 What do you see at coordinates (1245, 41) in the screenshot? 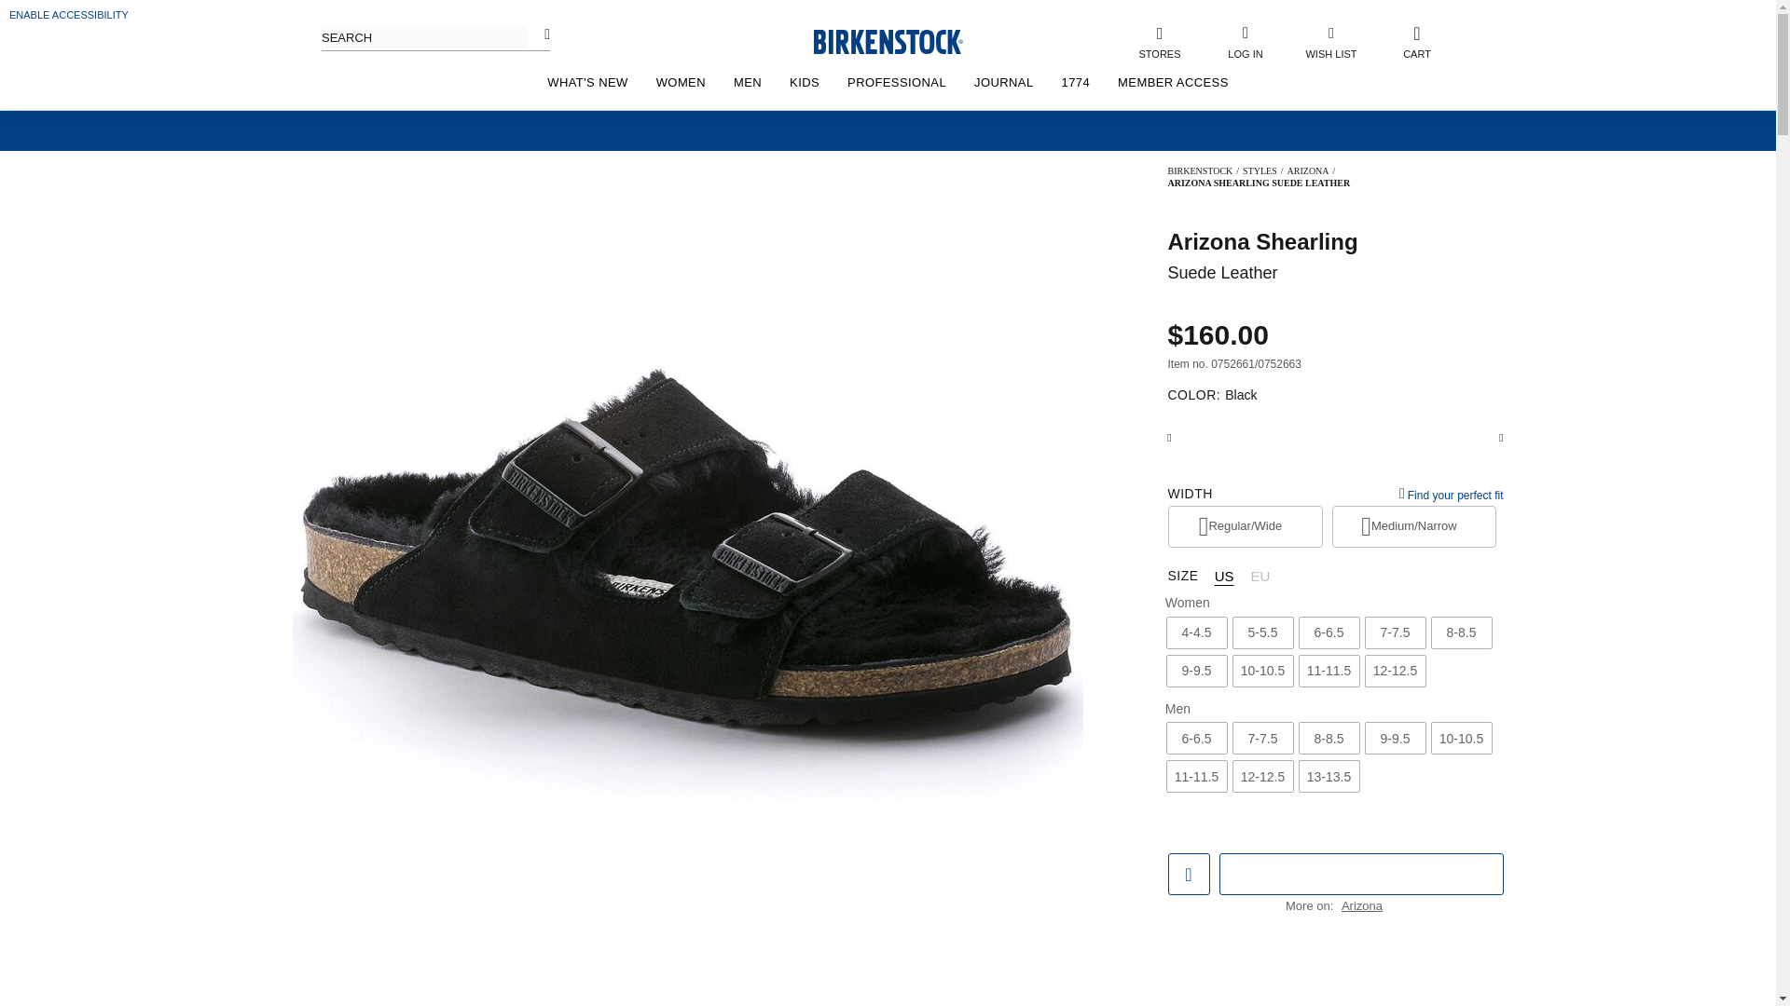
I see `My information` at bounding box center [1245, 41].